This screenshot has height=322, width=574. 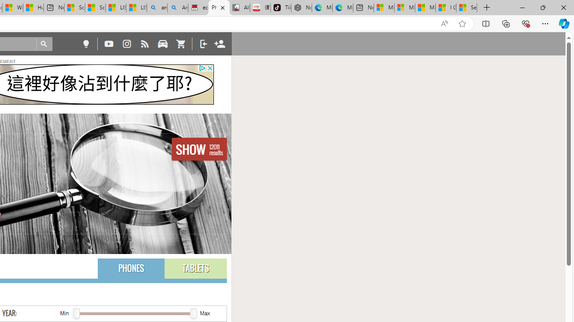 What do you see at coordinates (281, 8) in the screenshot?
I see `TikTok` at bounding box center [281, 8].